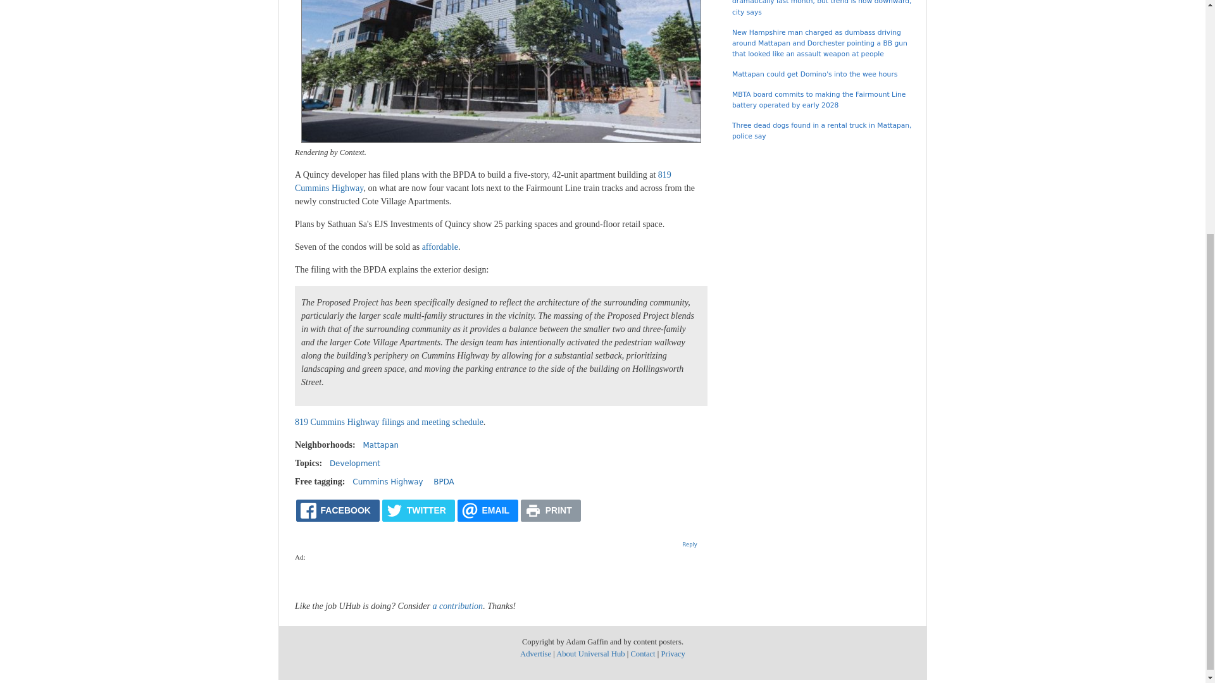 The width and height of the screenshot is (1215, 683). I want to click on Reply, so click(690, 545).